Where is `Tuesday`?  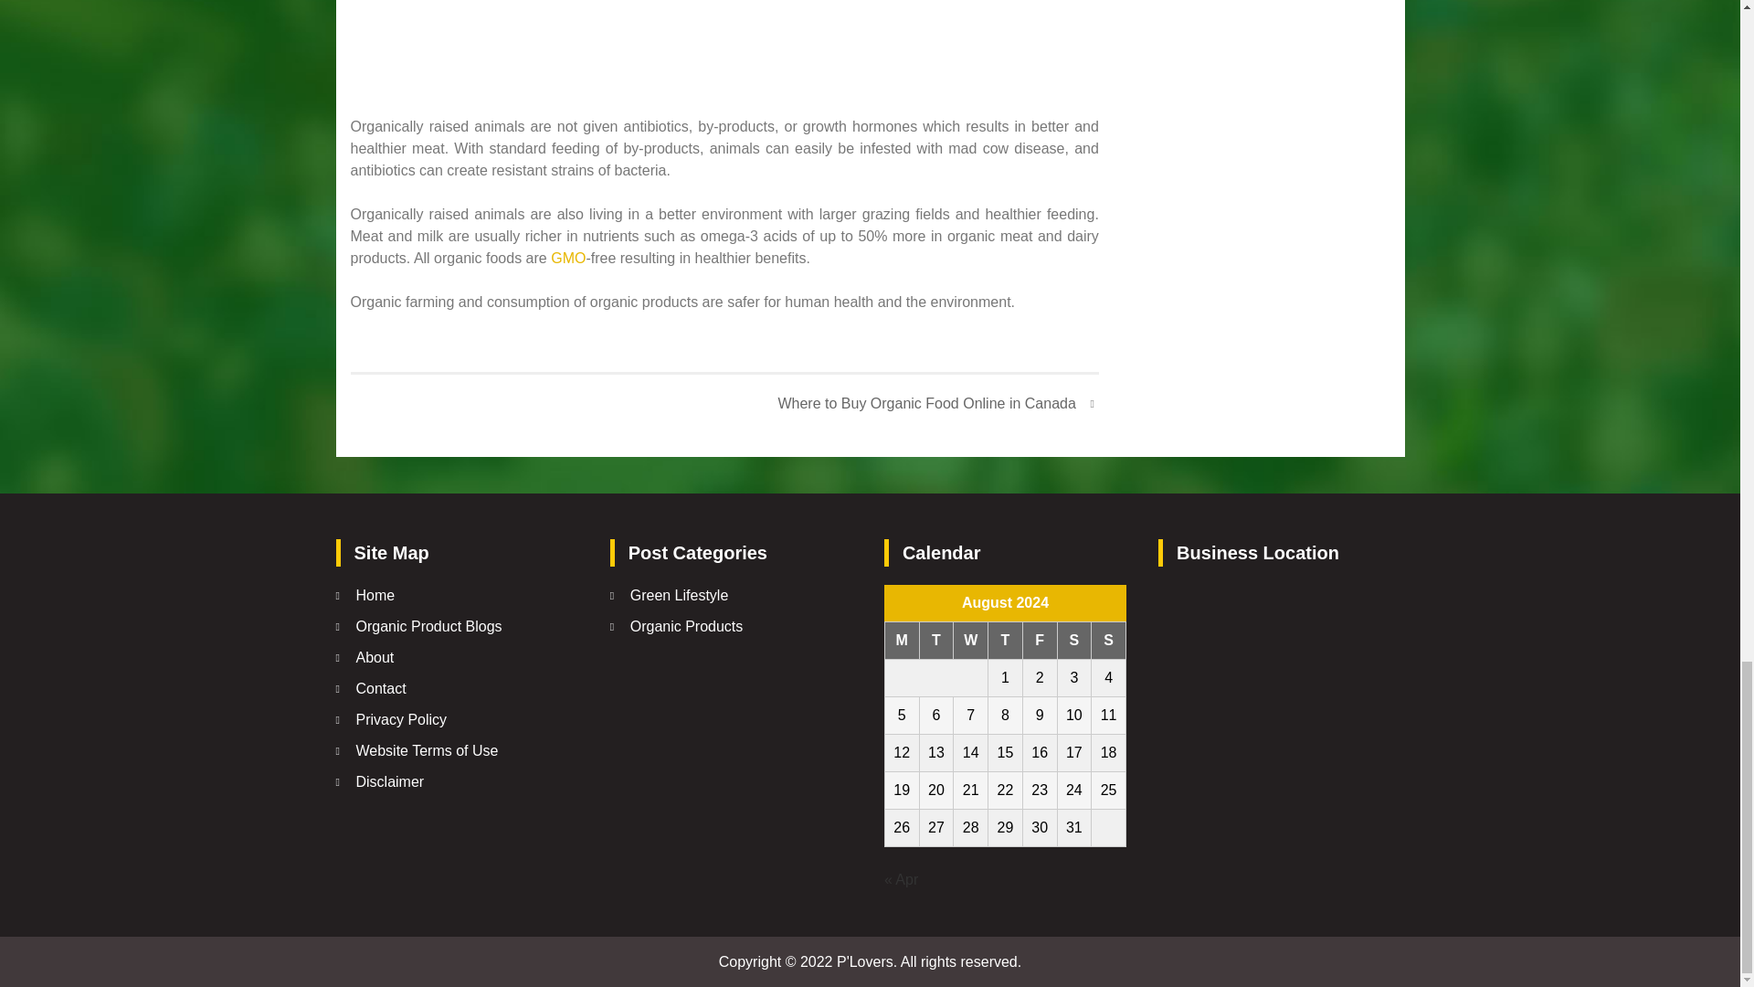
Tuesday is located at coordinates (936, 642).